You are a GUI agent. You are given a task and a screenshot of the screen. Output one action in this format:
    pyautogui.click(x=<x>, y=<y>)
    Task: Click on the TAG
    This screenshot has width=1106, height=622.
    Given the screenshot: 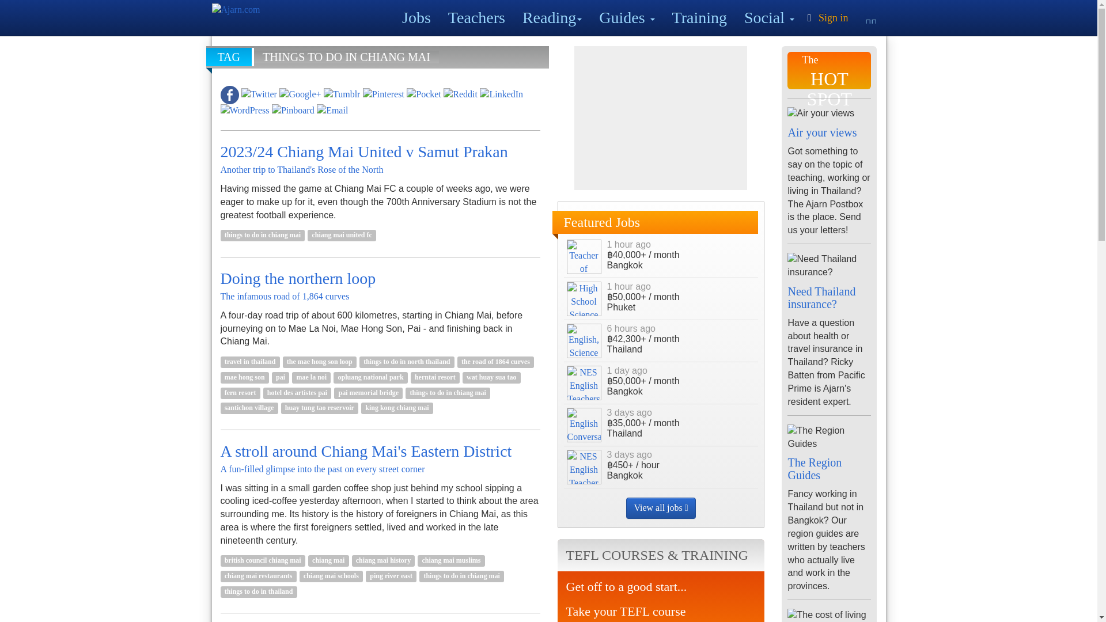 What is the action you would take?
    pyautogui.click(x=230, y=56)
    